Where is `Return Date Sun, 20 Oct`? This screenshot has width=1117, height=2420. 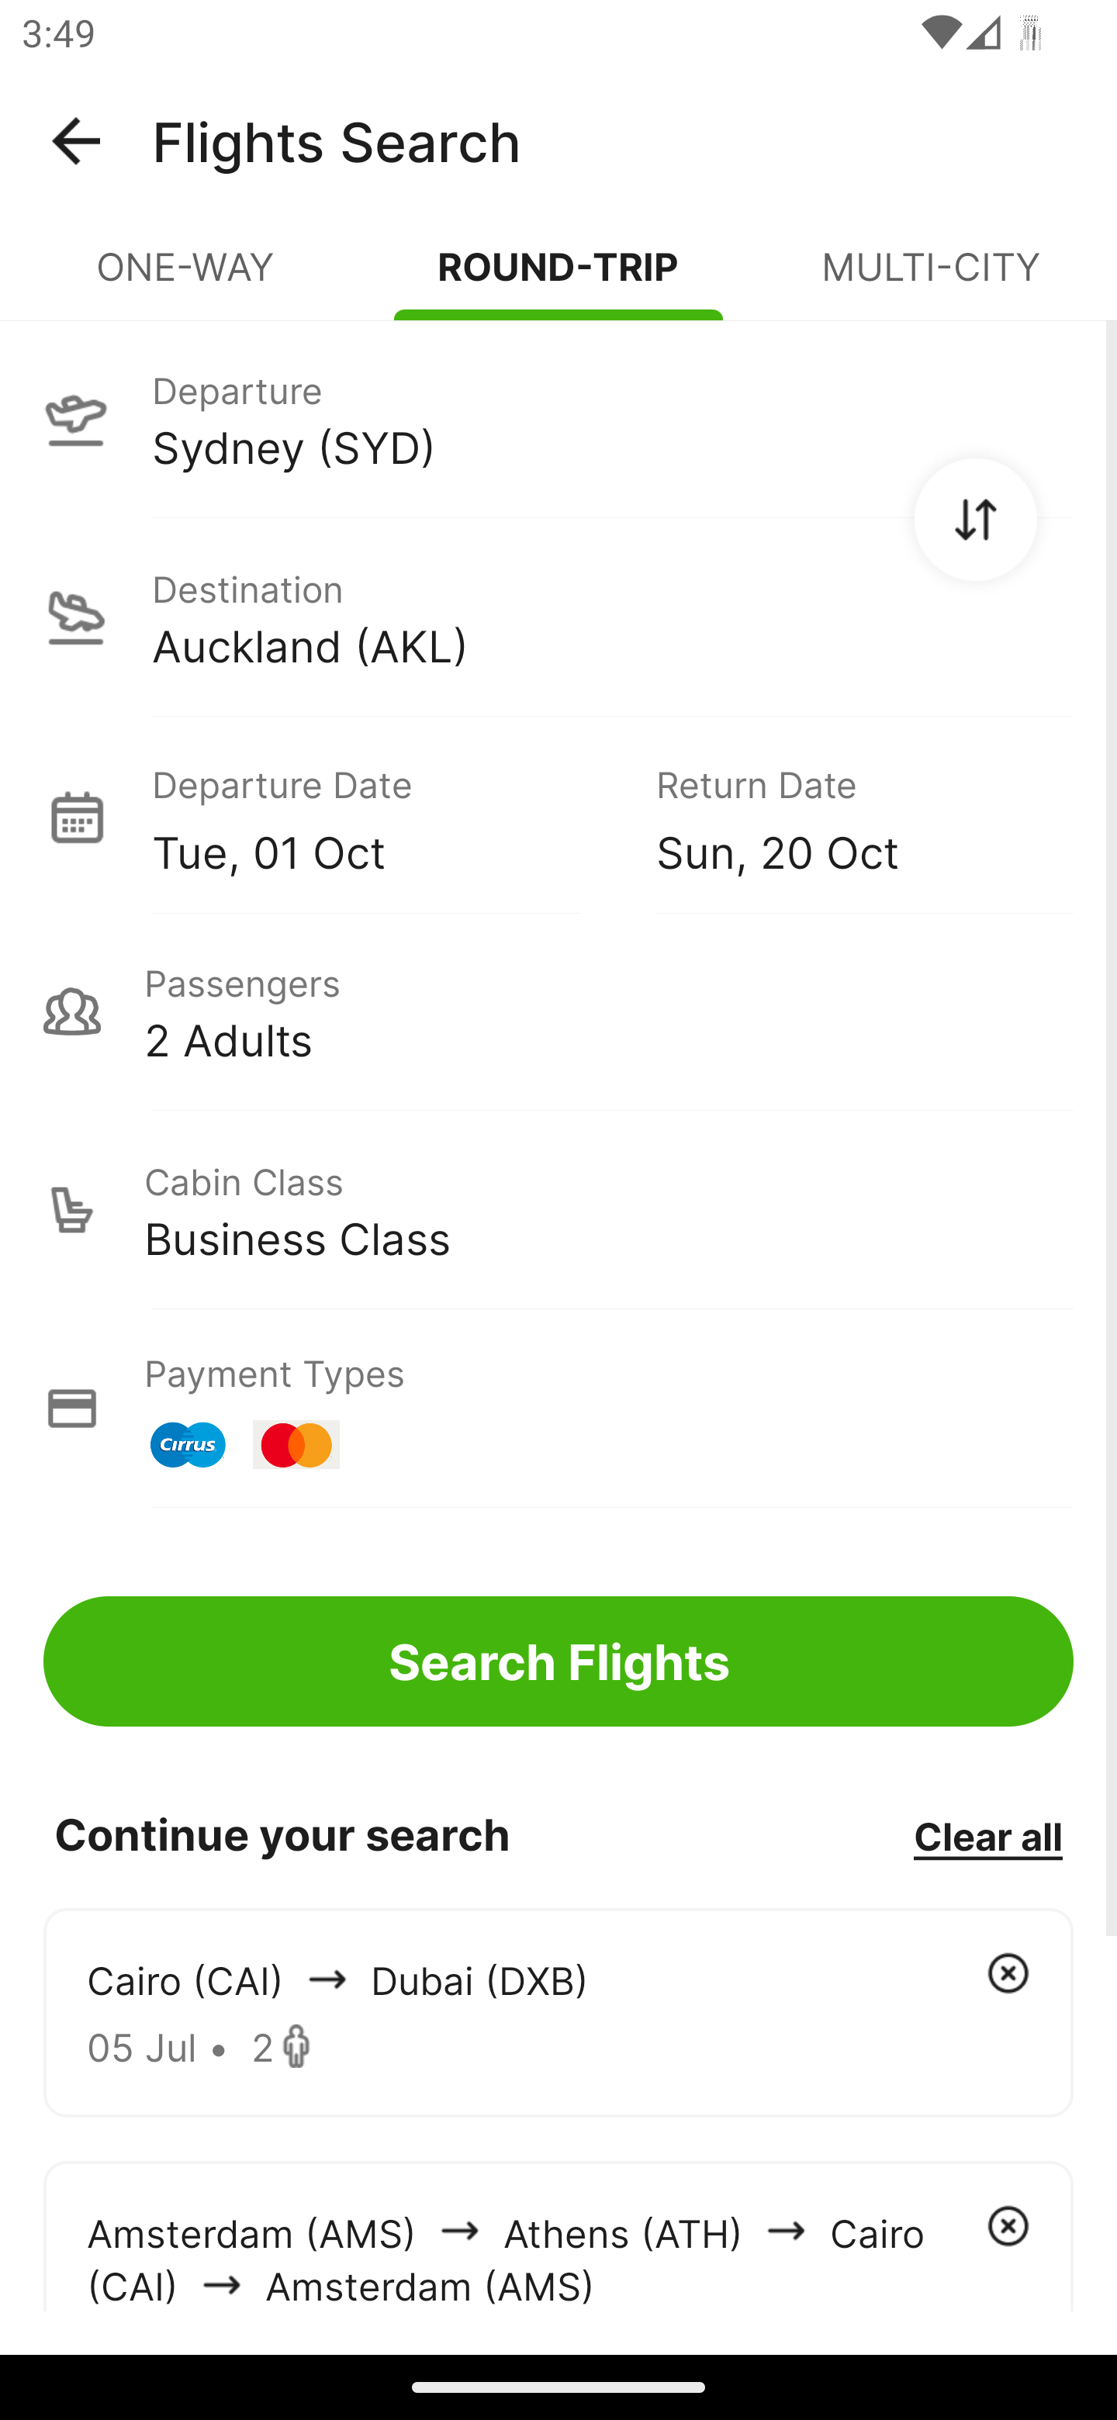
Return Date Sun, 20 Oct is located at coordinates (842, 816).